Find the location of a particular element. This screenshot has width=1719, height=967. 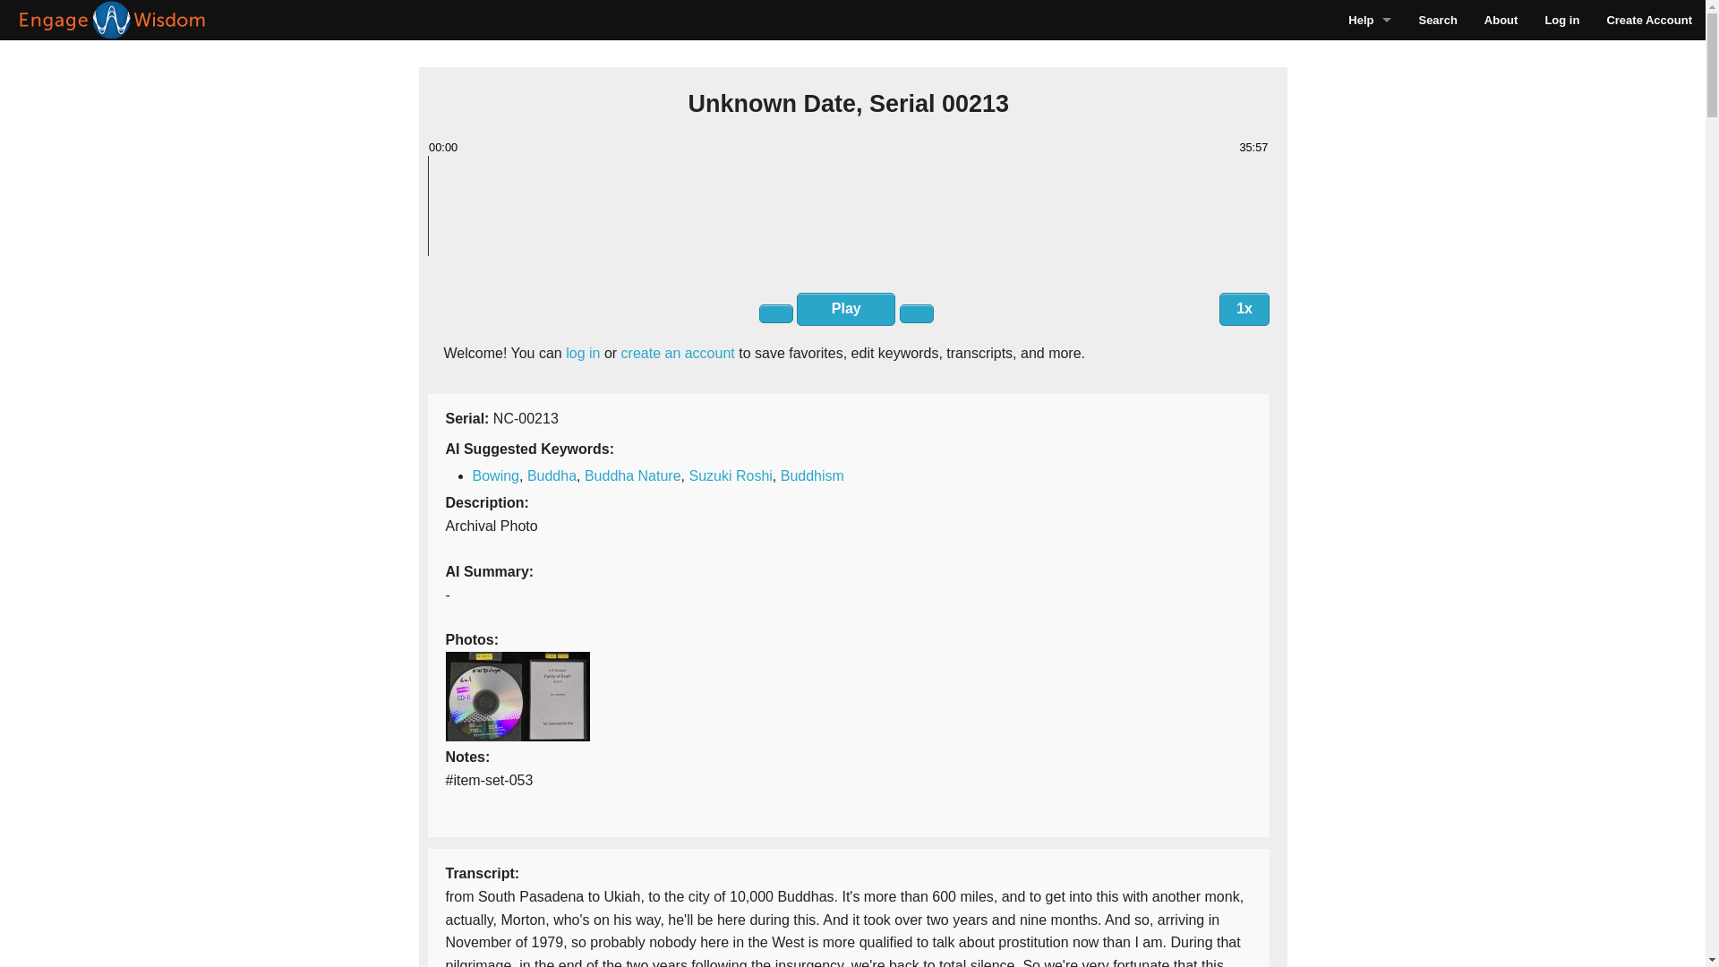

Buddhism is located at coordinates (811, 475).